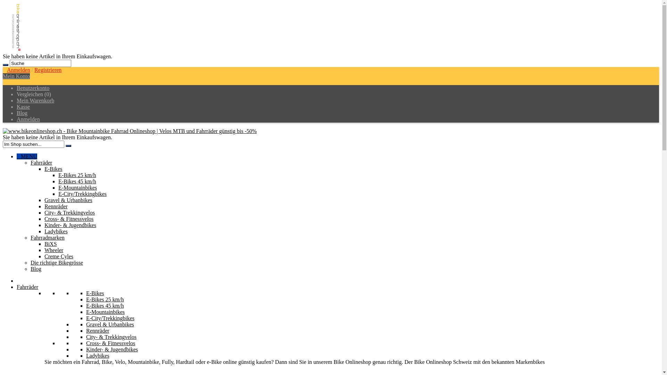  What do you see at coordinates (110, 324) in the screenshot?
I see `Gravel & Urbanbikes` at bounding box center [110, 324].